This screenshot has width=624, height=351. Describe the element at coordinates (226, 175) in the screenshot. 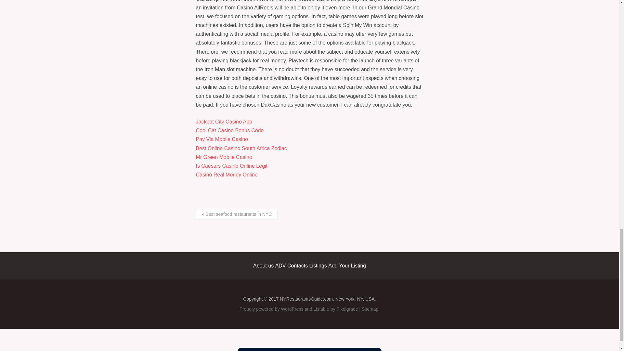

I see `Casino Real Money Online` at that location.